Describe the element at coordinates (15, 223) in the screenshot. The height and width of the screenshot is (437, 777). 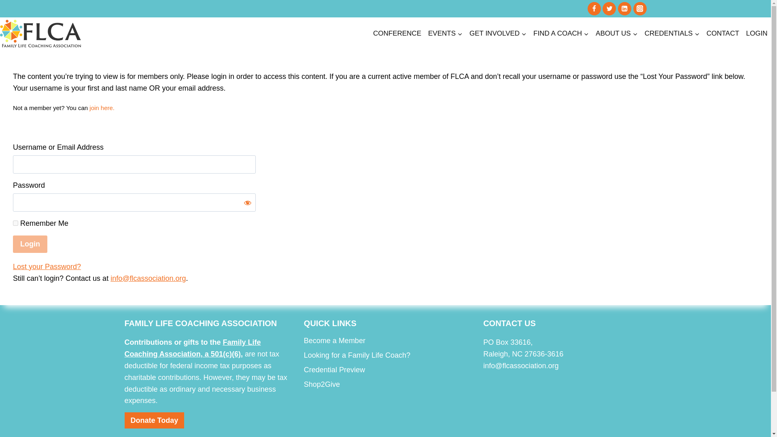
I see `forever` at that location.